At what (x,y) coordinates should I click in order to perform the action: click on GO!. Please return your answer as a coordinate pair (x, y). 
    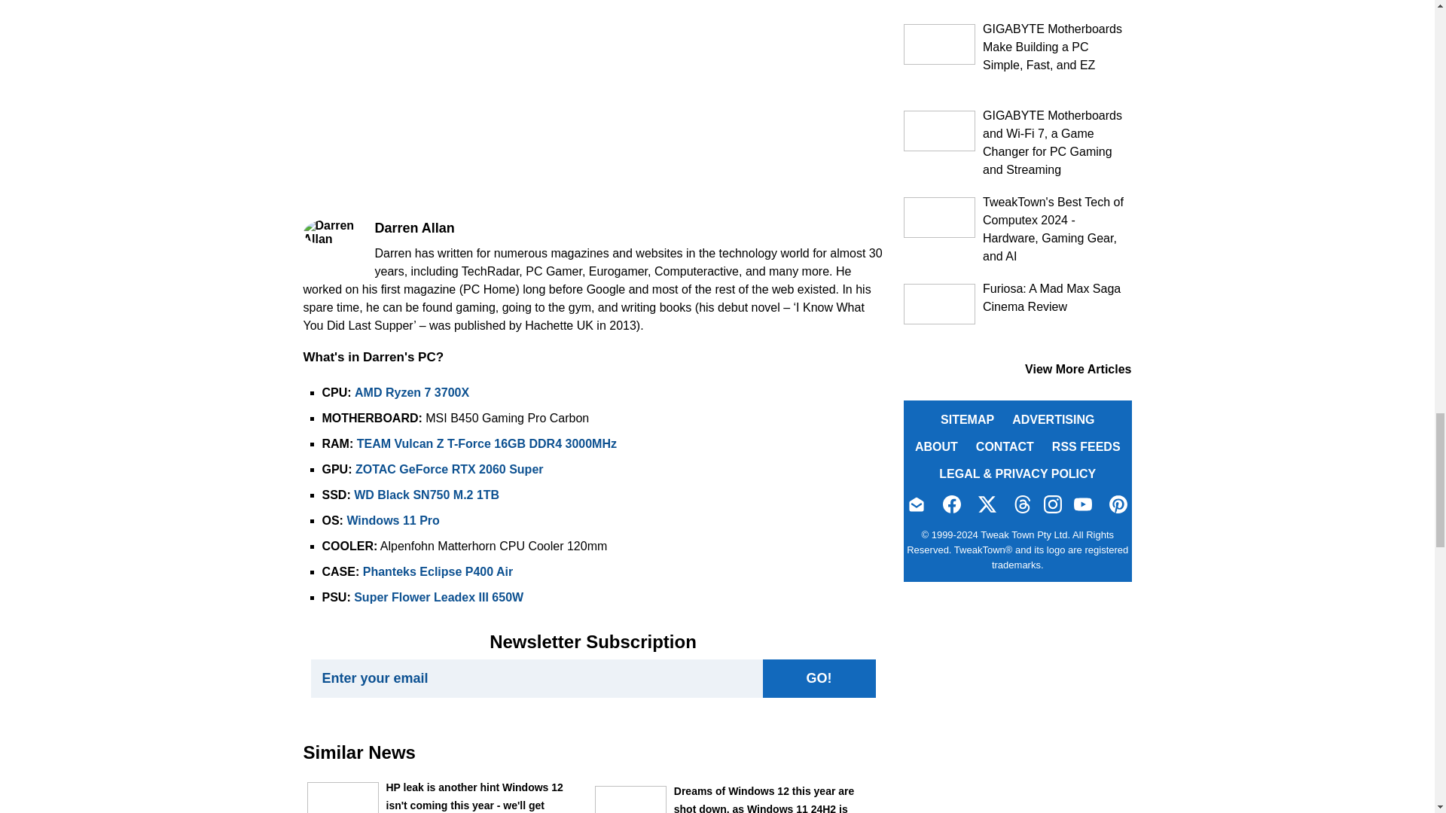
    Looking at the image, I should click on (818, 677).